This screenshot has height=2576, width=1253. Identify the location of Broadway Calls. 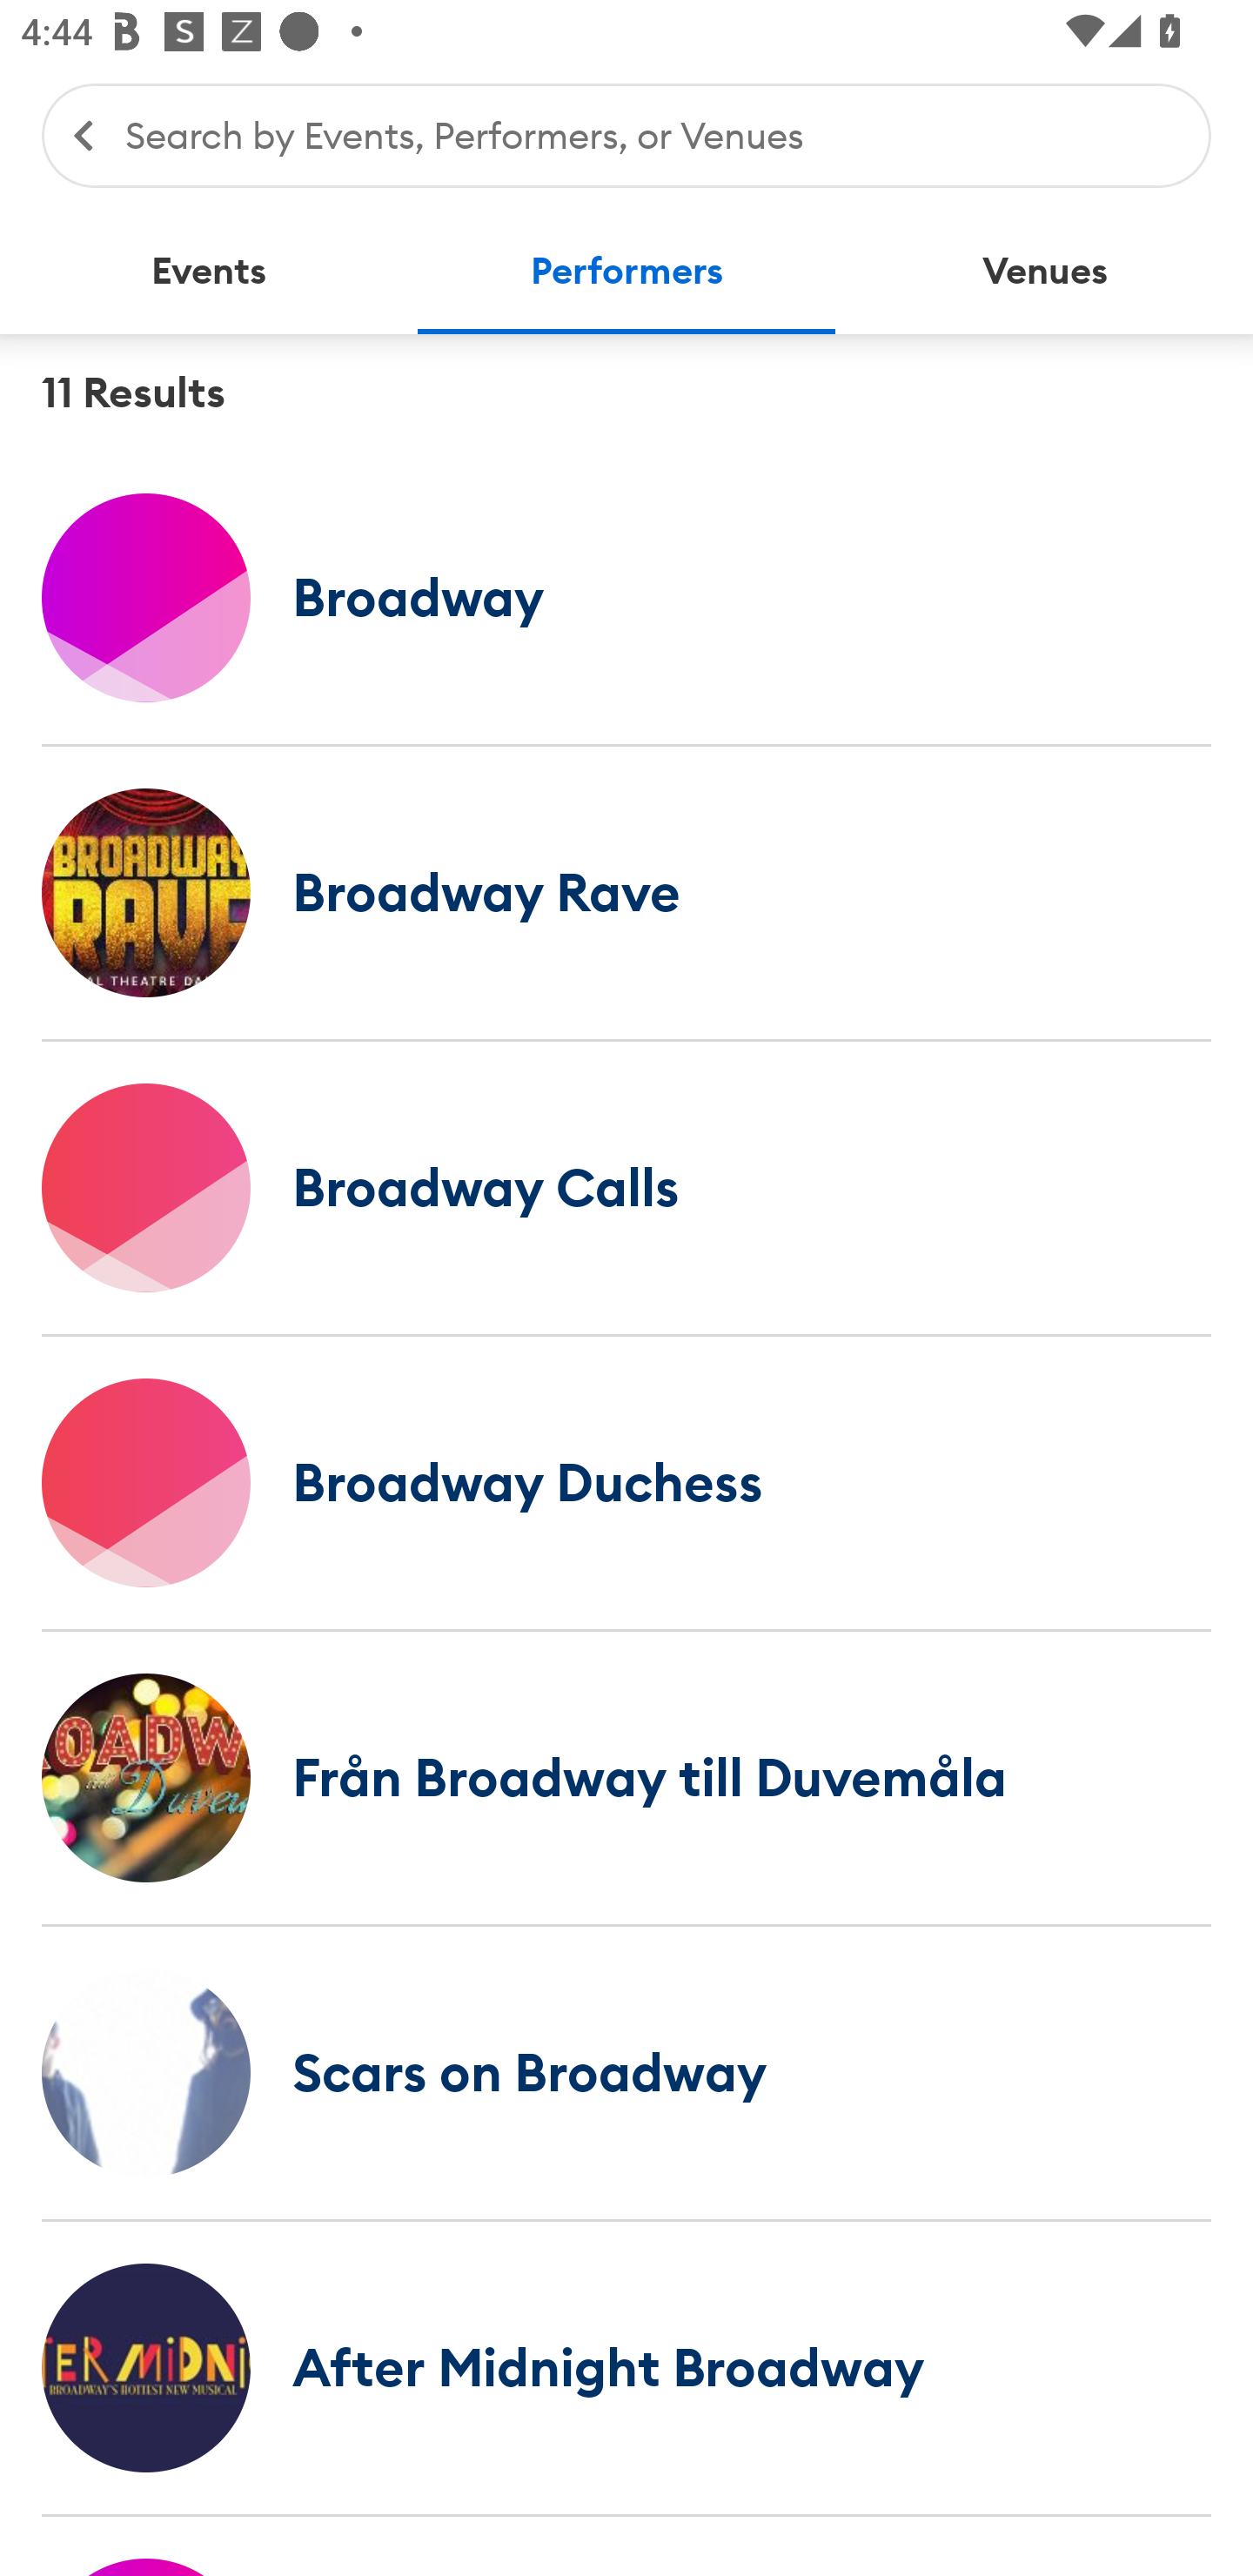
(626, 1187).